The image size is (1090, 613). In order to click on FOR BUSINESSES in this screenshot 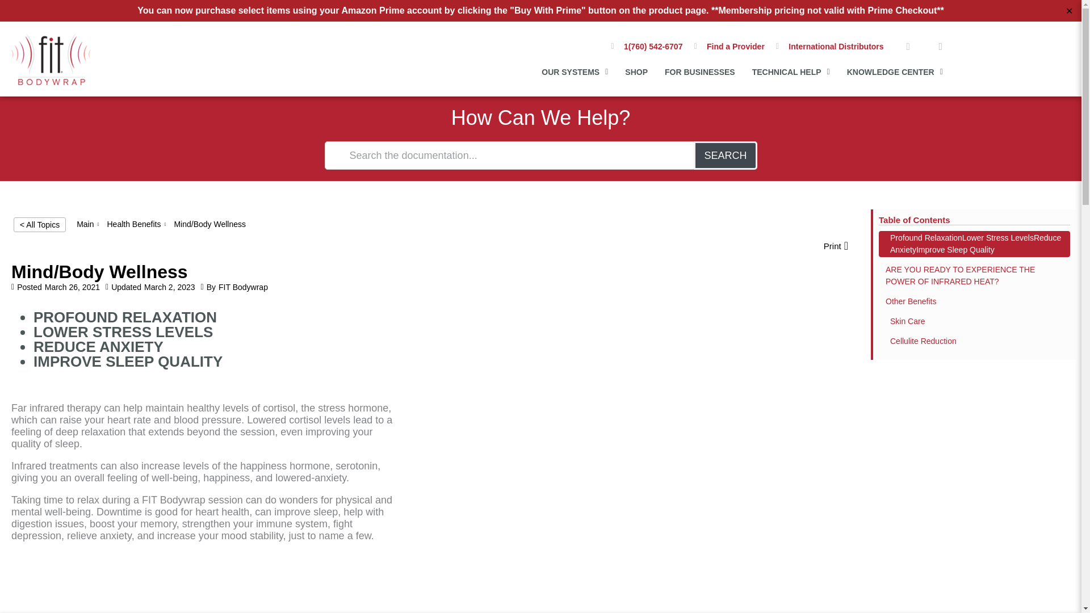, I will do `click(699, 71)`.